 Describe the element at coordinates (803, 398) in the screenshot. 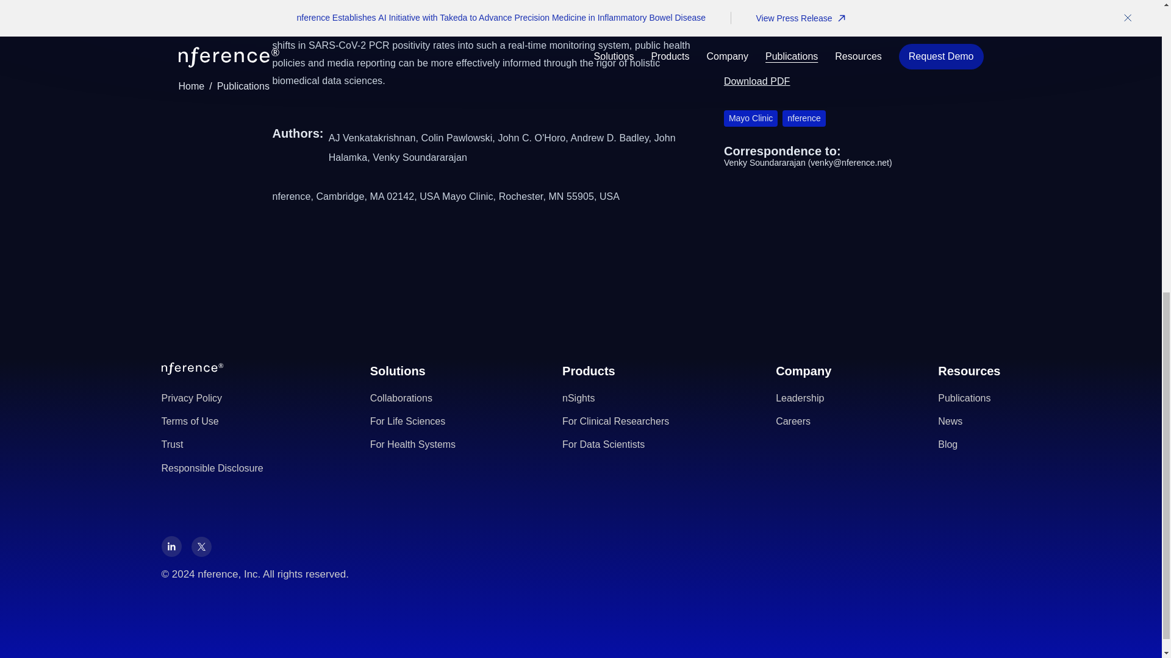

I see `Leadership` at that location.